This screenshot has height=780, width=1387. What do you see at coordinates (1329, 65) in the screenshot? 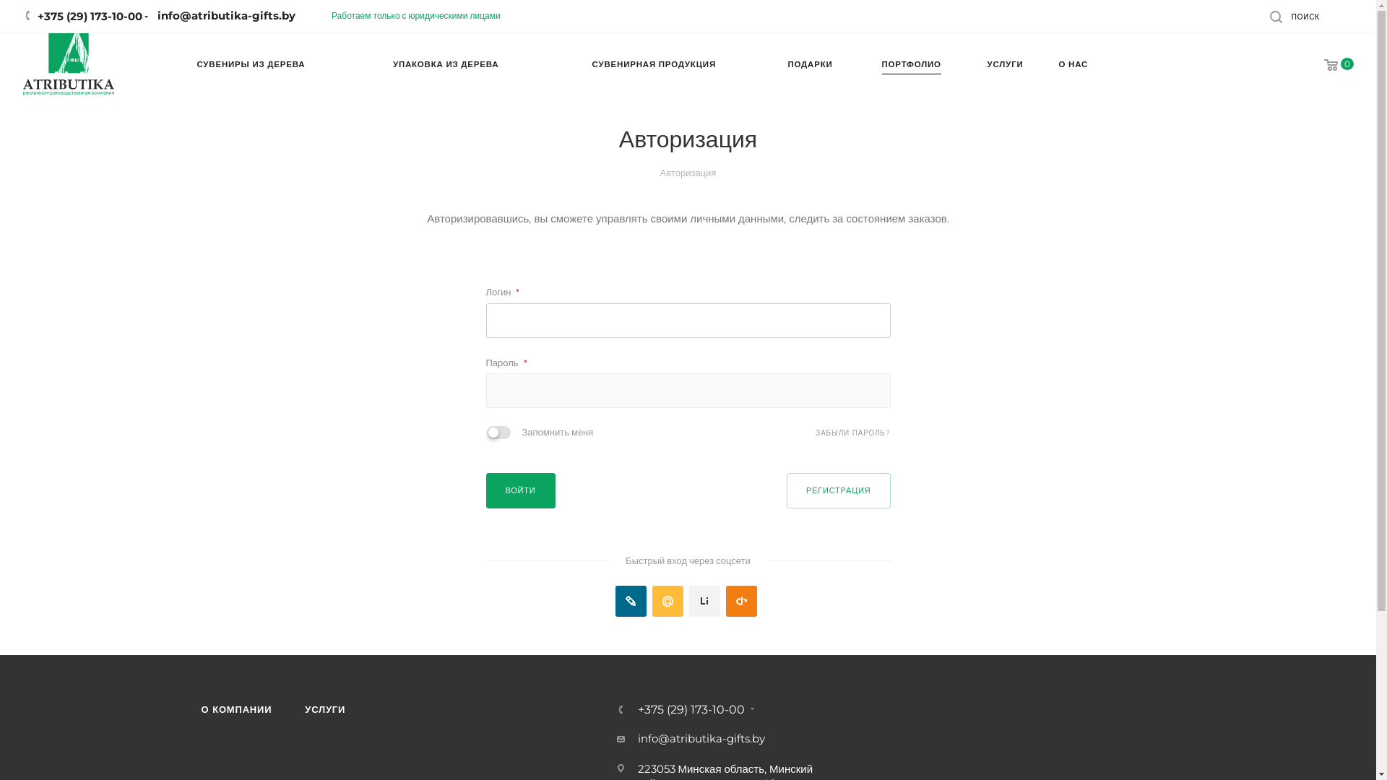
I see `0` at bounding box center [1329, 65].